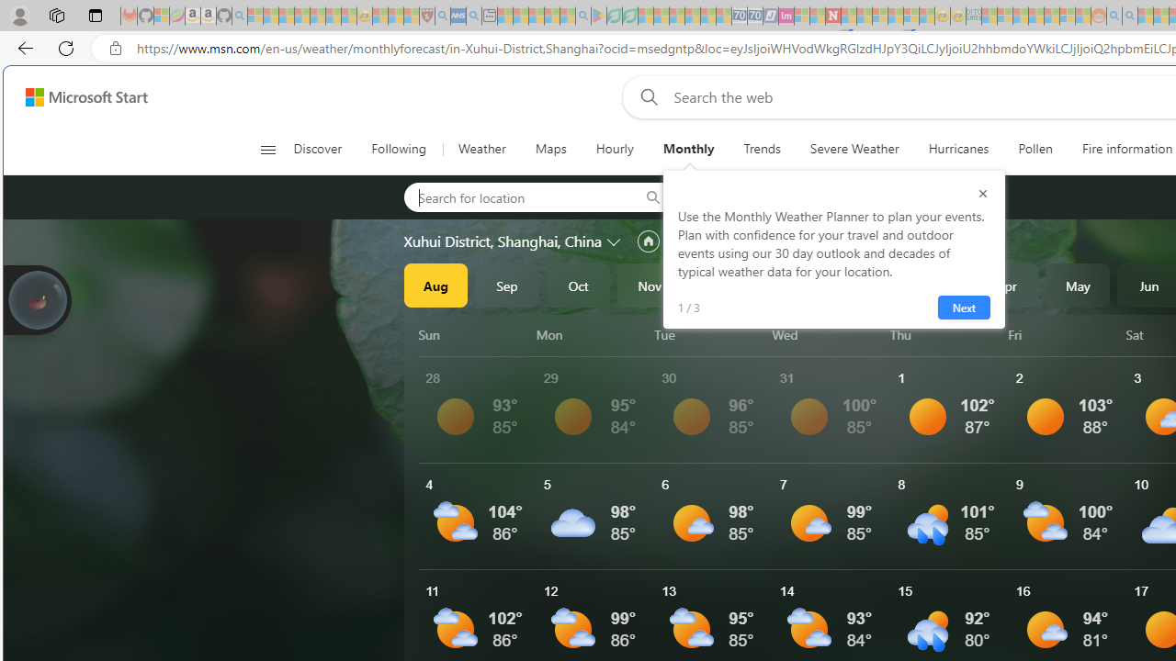 The width and height of the screenshot is (1176, 661). What do you see at coordinates (79, 97) in the screenshot?
I see `Skip to content` at bounding box center [79, 97].